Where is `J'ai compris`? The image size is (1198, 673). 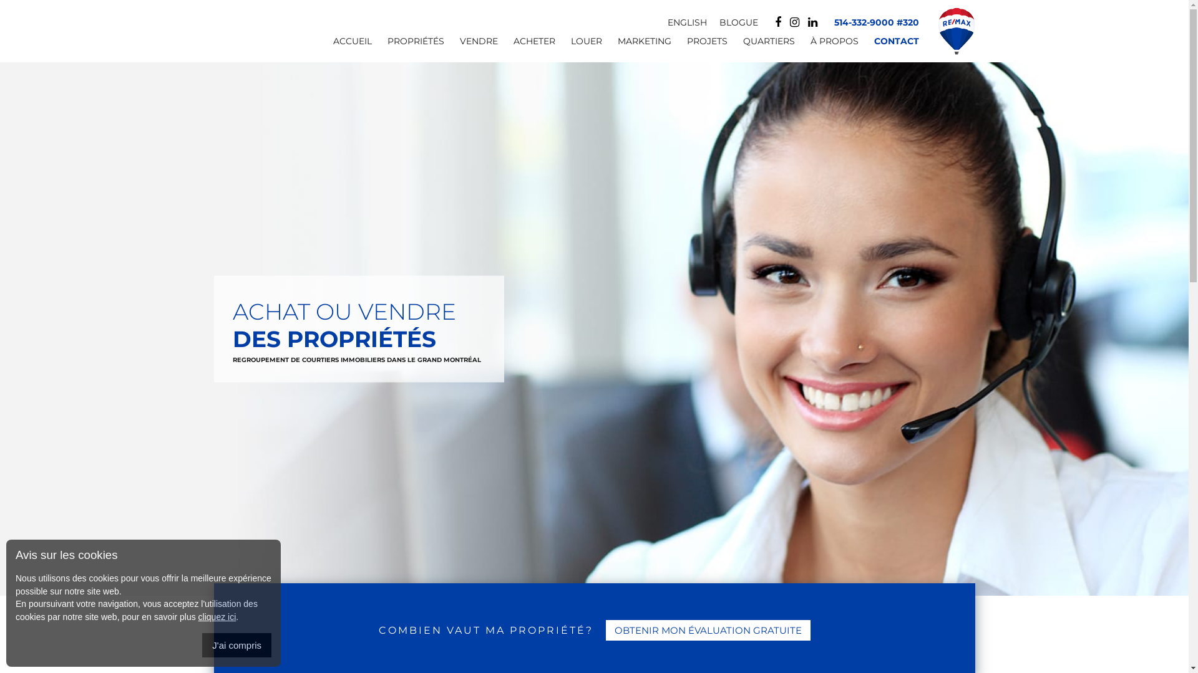
J'ai compris is located at coordinates (237, 646).